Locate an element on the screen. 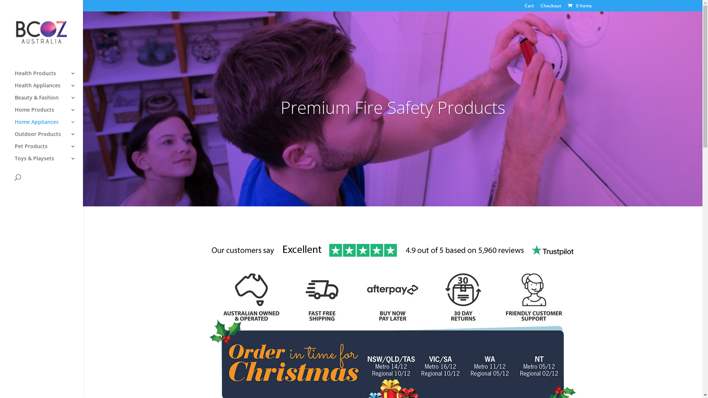 The width and height of the screenshot is (708, 398). 0 Items is located at coordinates (579, 6).